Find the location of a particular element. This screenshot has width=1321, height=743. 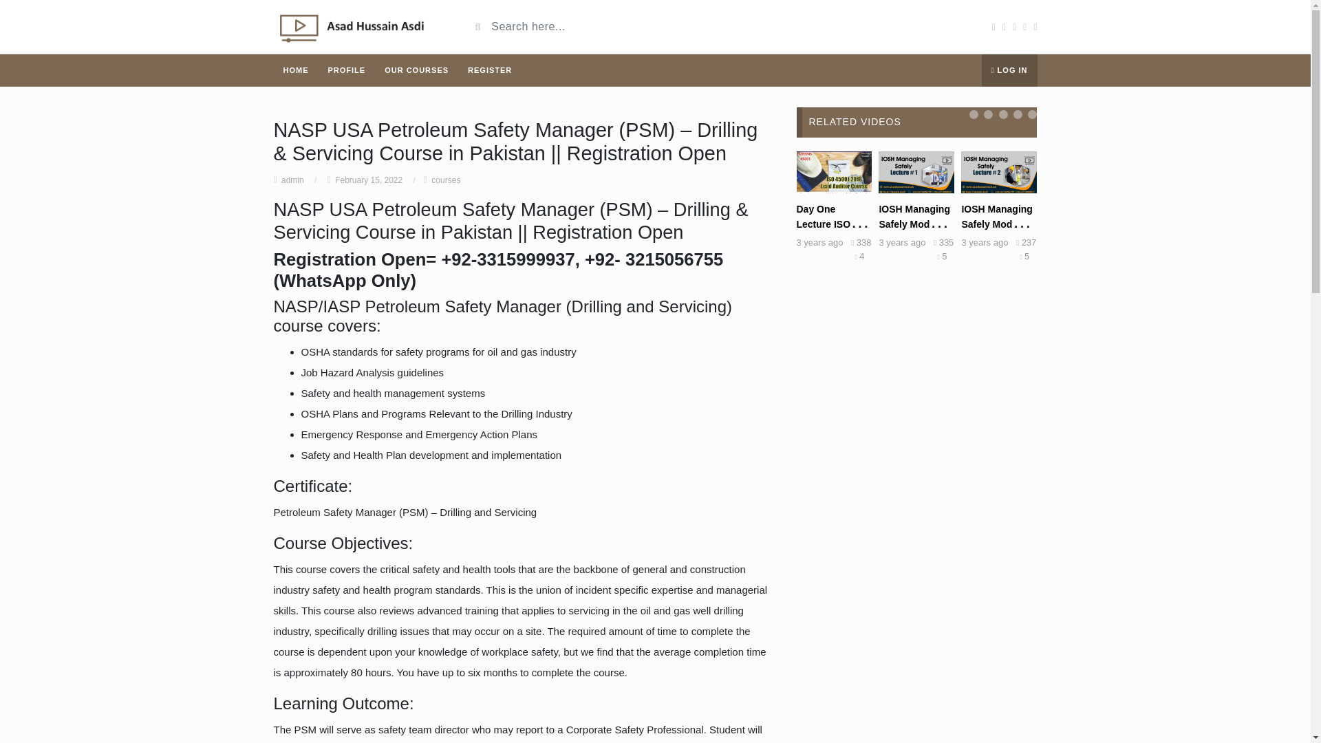

admin is located at coordinates (292, 180).